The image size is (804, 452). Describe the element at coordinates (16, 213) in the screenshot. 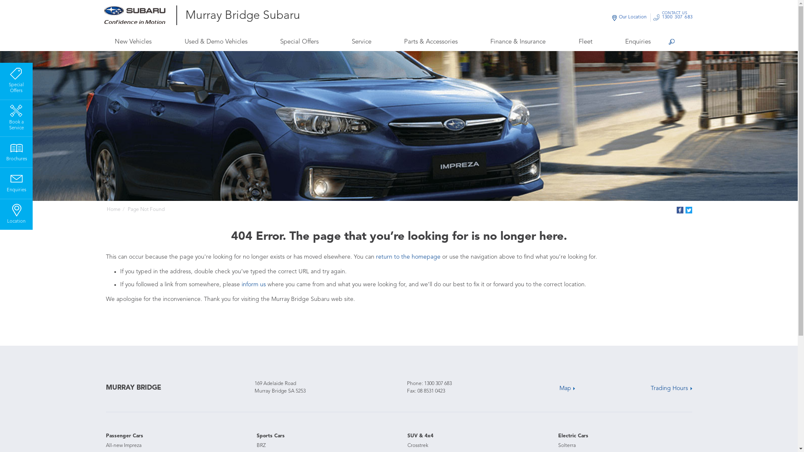

I see `Location` at that location.